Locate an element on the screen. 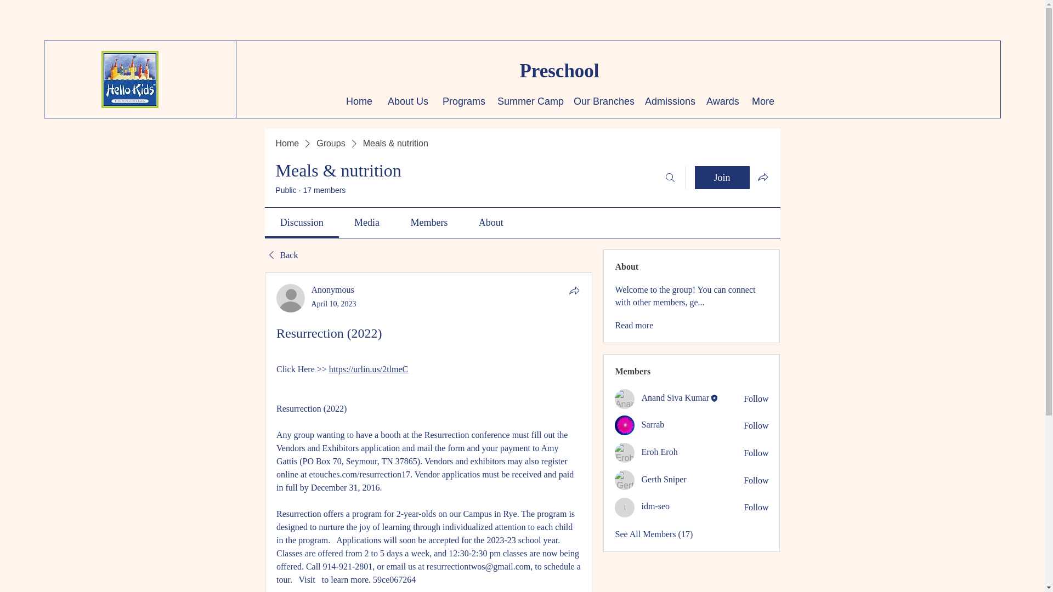  Read more is located at coordinates (634, 326).